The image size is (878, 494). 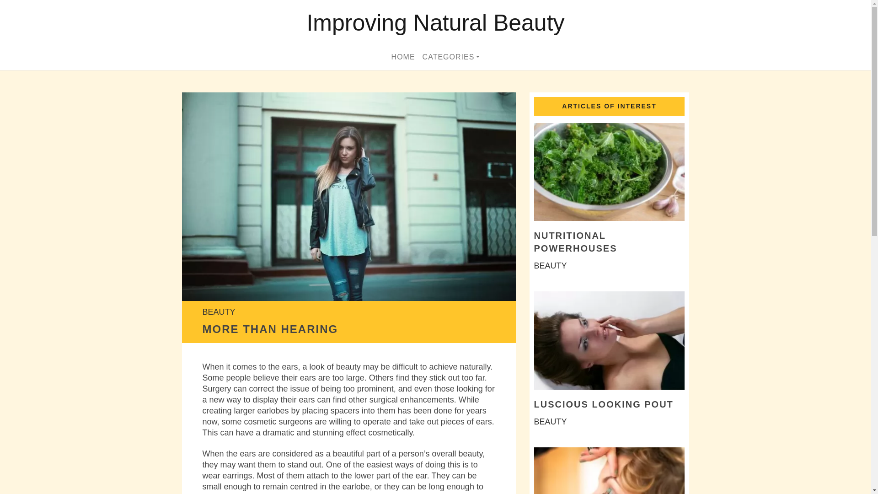 I want to click on BEAUTY, so click(x=219, y=312).